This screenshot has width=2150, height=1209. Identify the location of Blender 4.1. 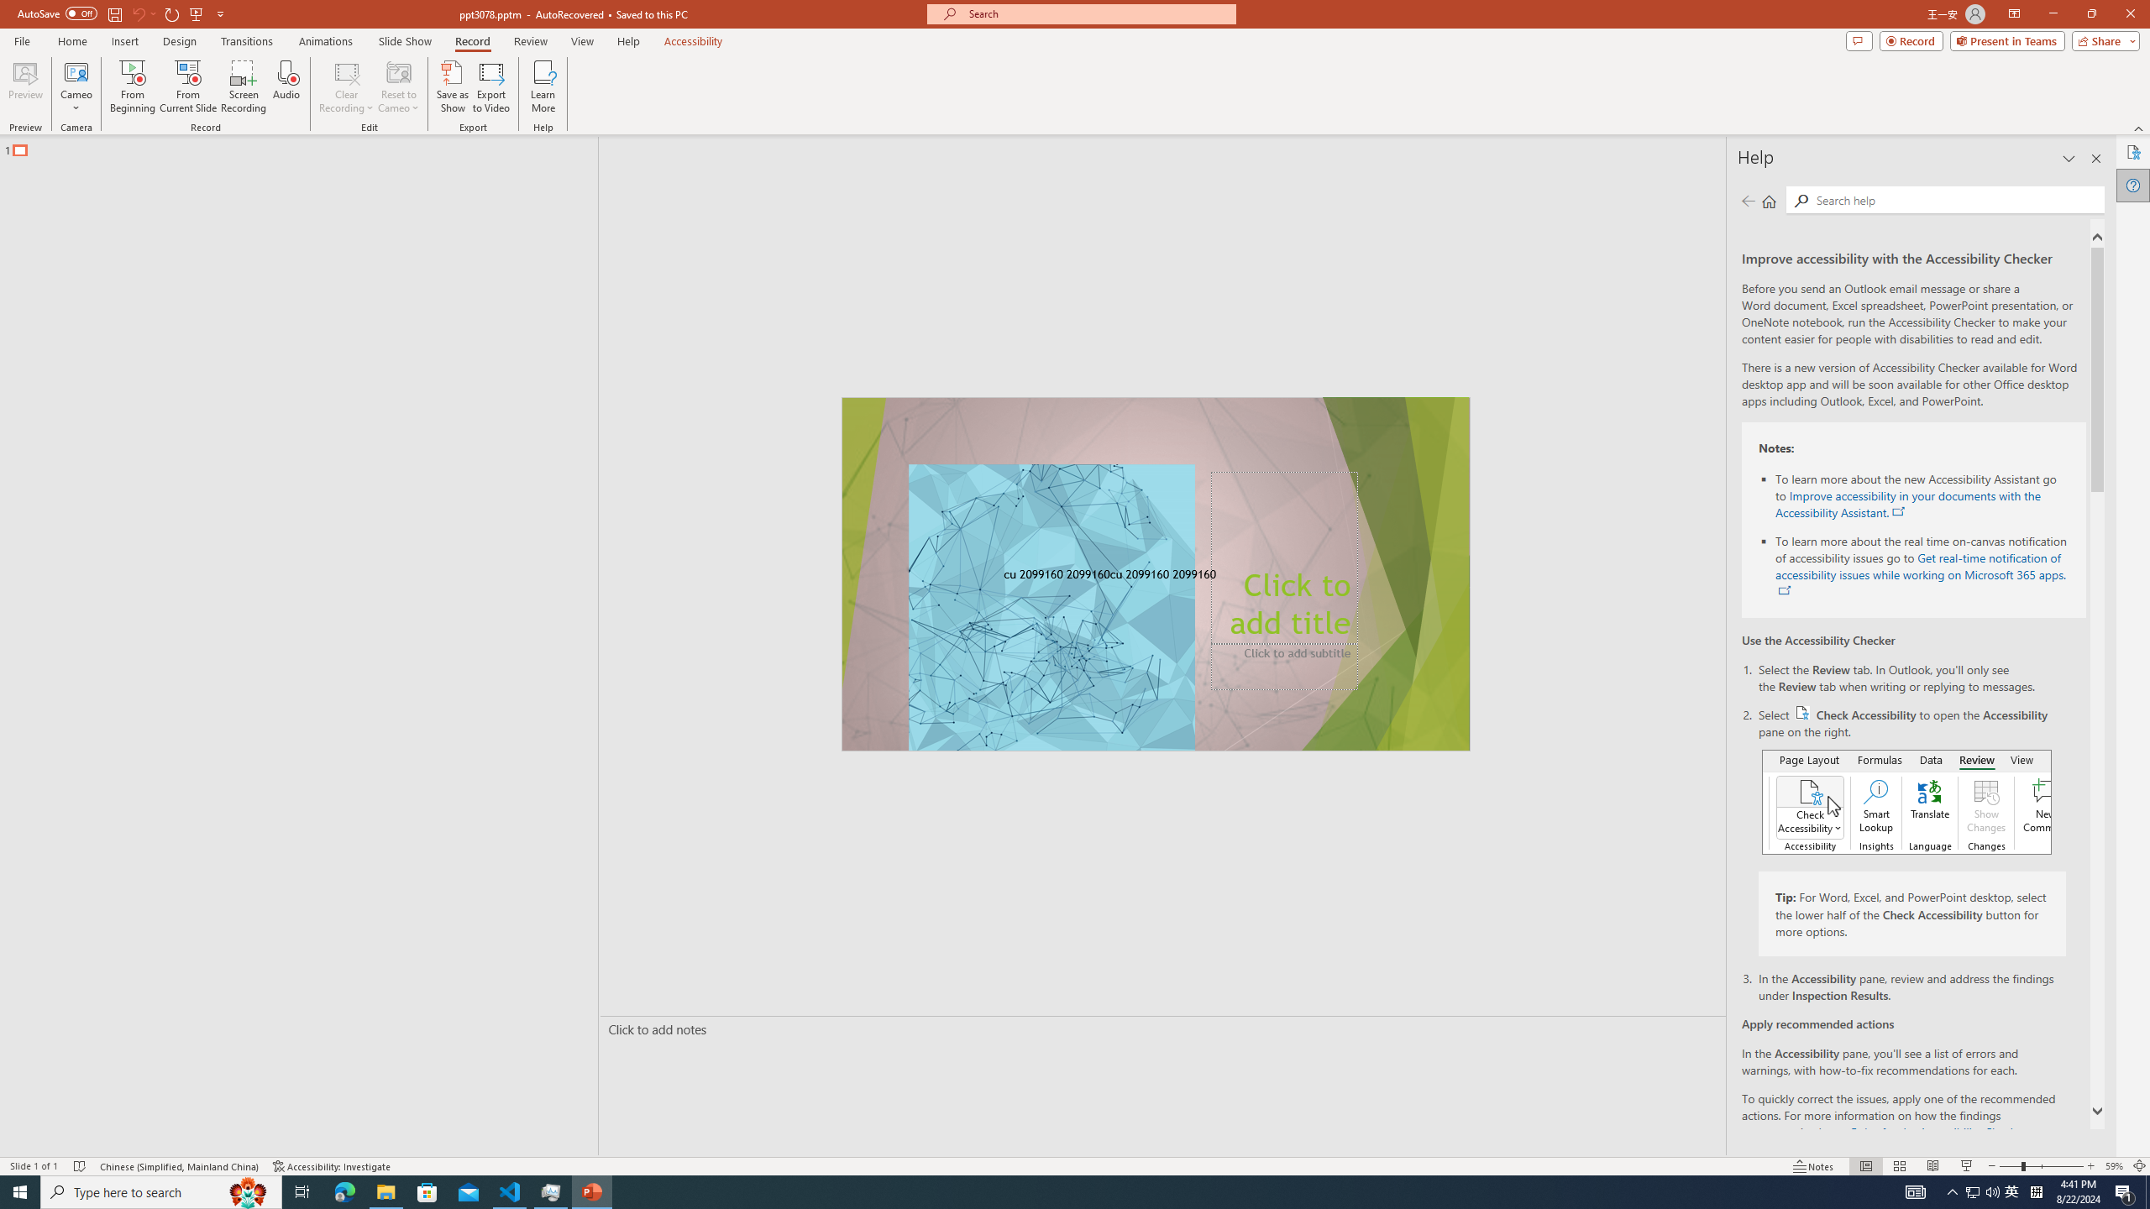
(242, 264).